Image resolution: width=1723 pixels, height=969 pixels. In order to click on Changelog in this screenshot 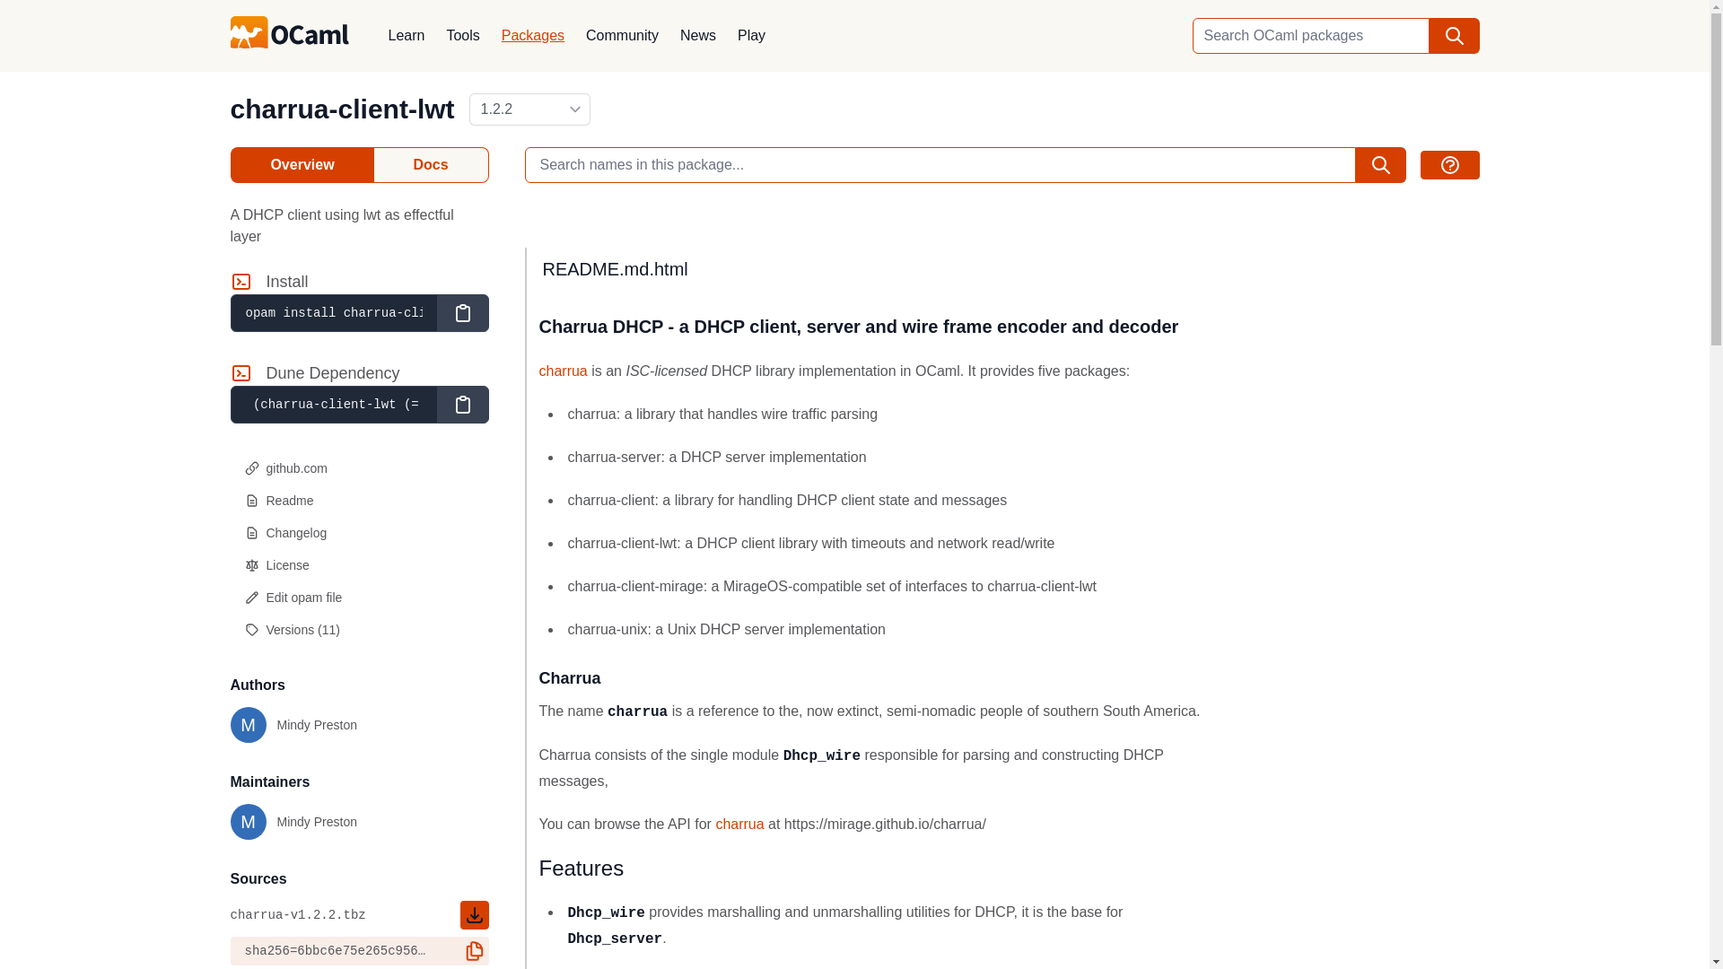, I will do `click(358, 533)`.